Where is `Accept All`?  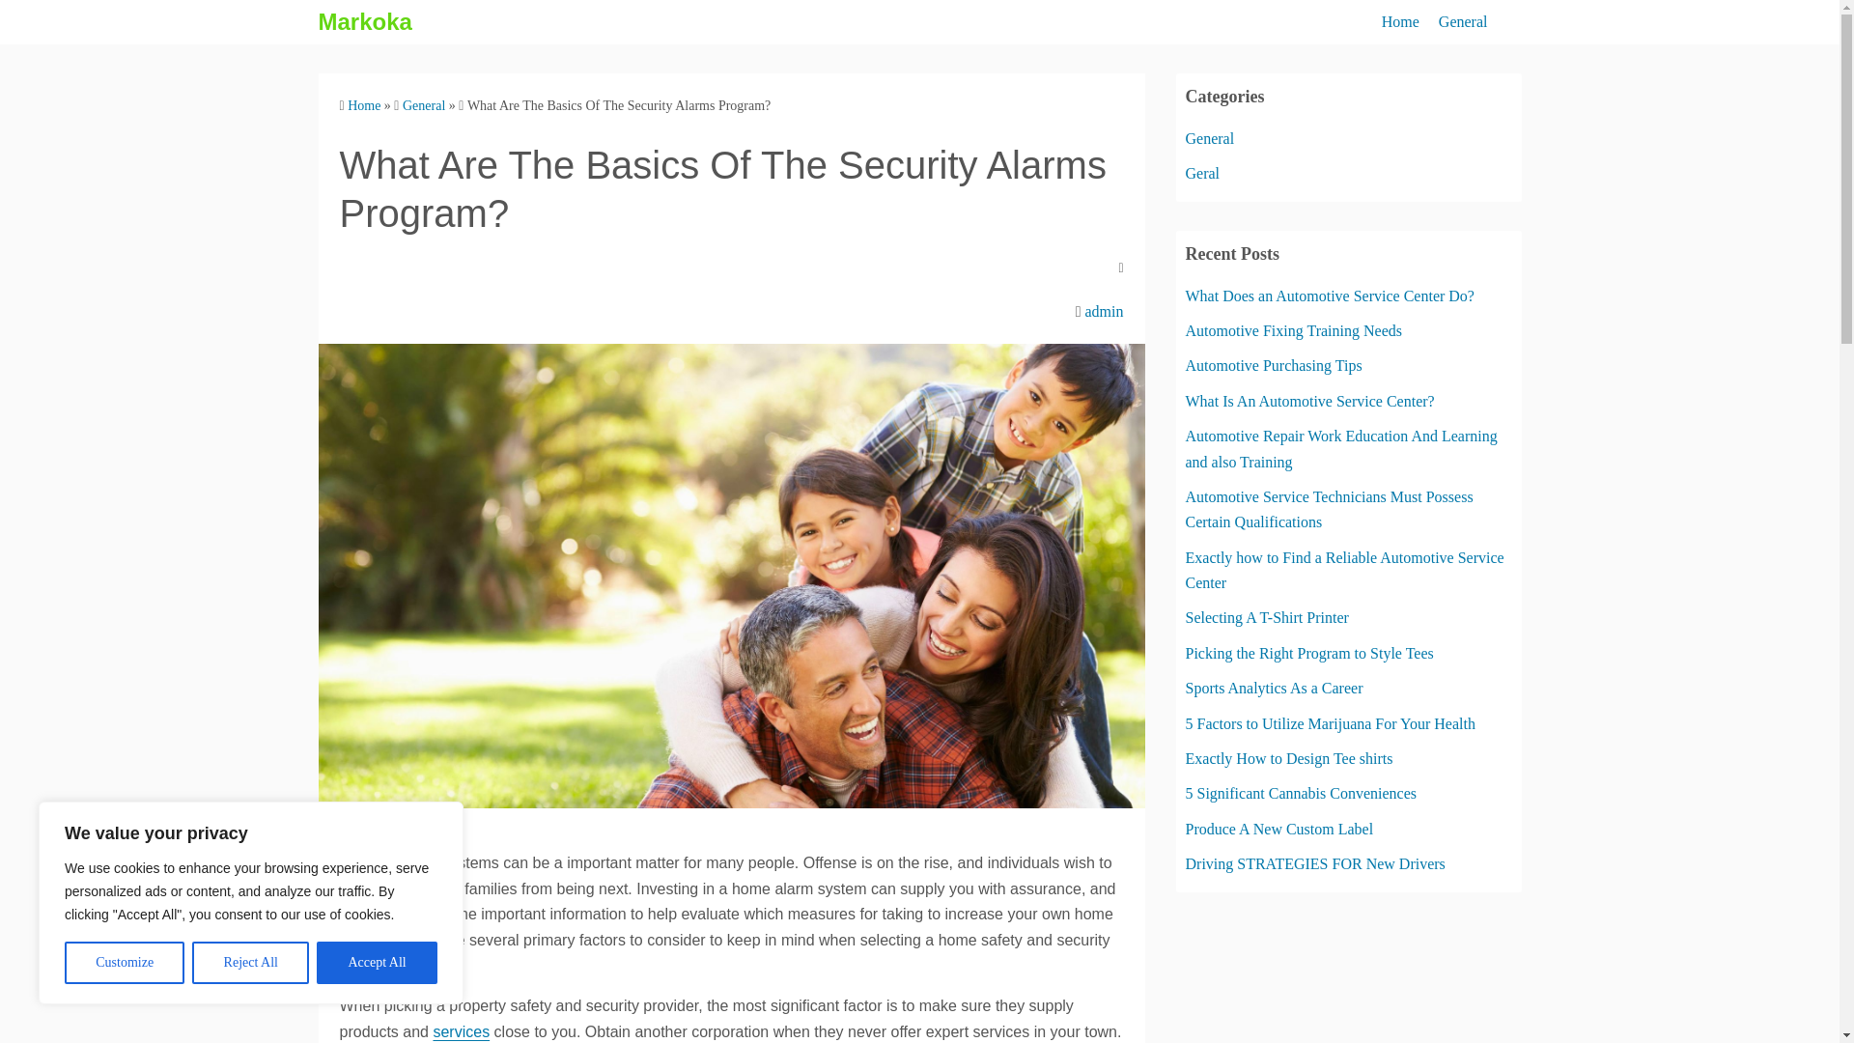 Accept All is located at coordinates (377, 963).